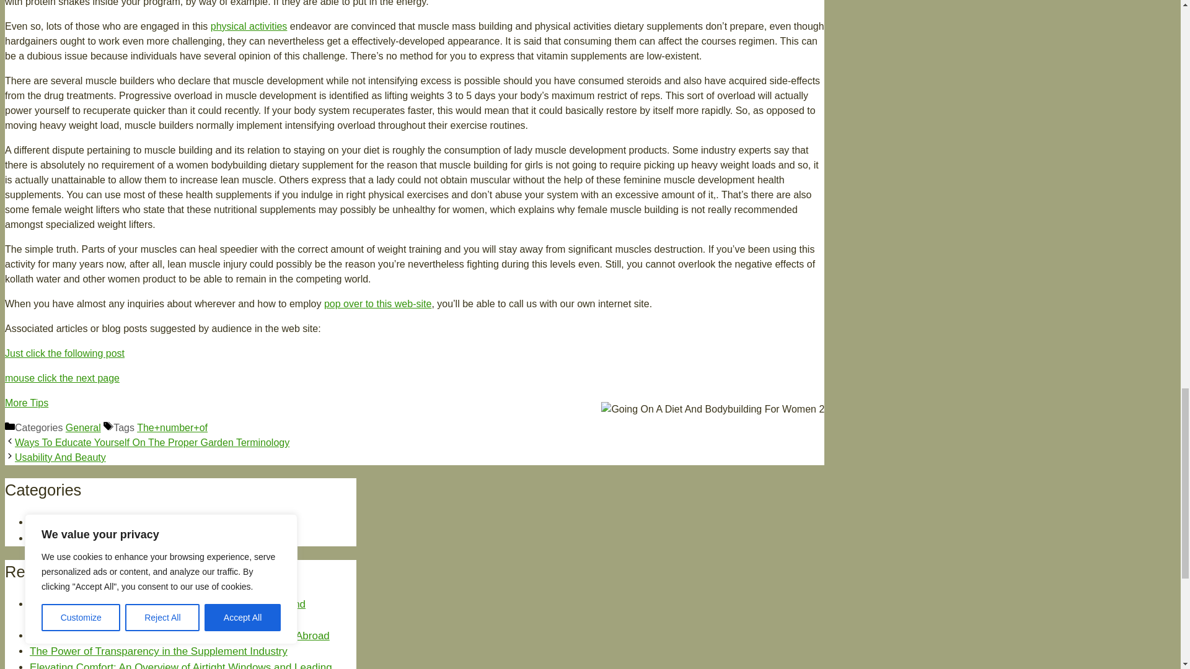 The image size is (1190, 669). Describe the element at coordinates (62, 378) in the screenshot. I see `mouse click the next page` at that location.